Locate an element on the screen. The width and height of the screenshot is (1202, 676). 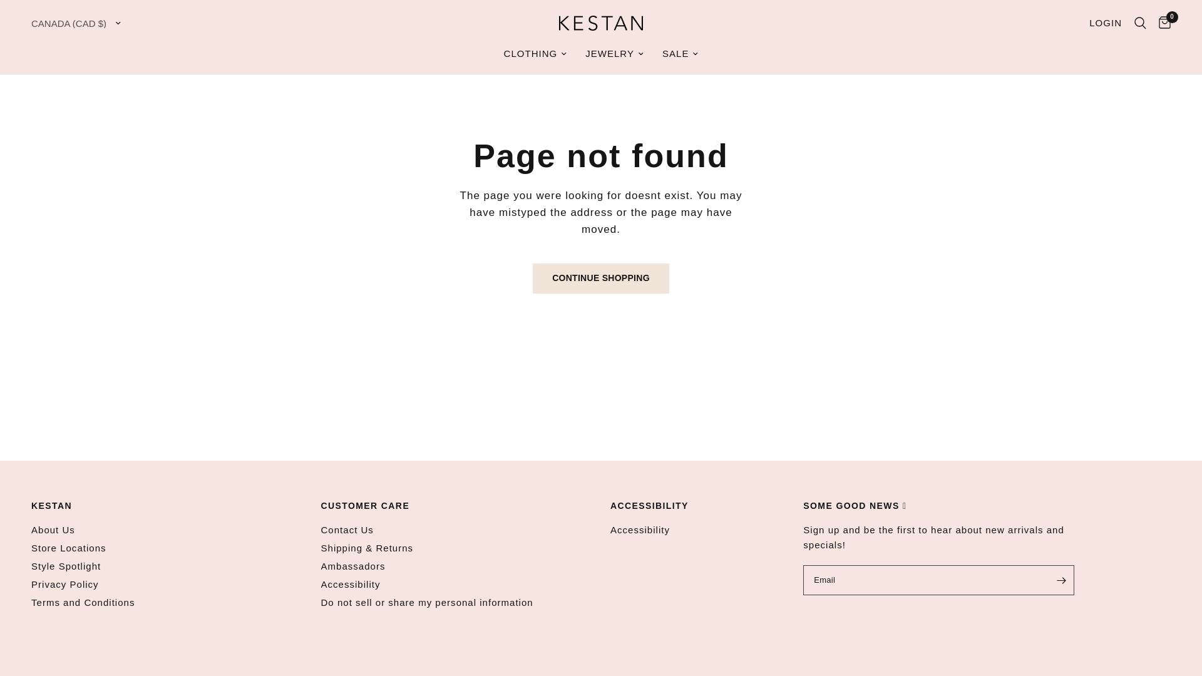
0 is located at coordinates (1162, 23).